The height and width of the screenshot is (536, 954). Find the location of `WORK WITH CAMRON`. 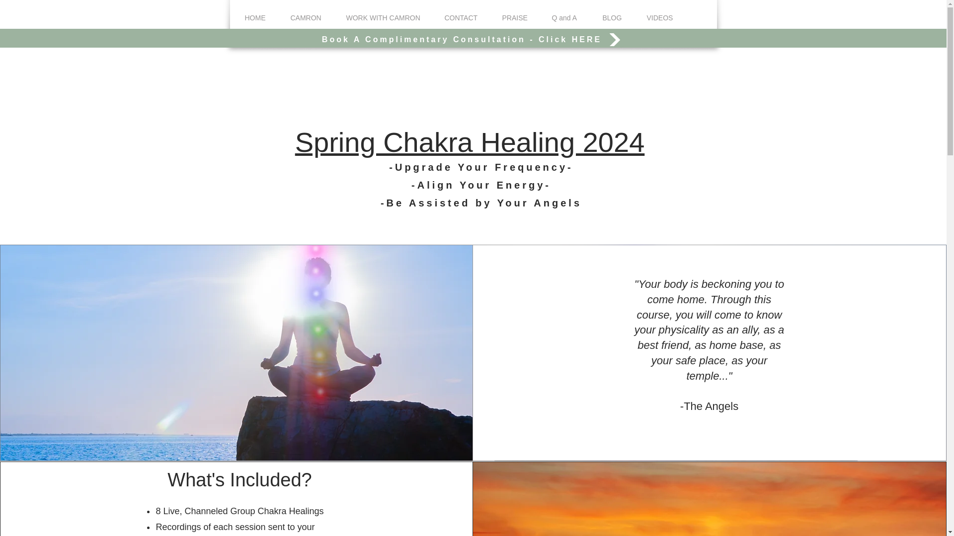

WORK WITH CAMRON is located at coordinates (383, 18).